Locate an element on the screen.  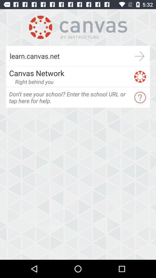
open icon at the center is located at coordinates (69, 97).